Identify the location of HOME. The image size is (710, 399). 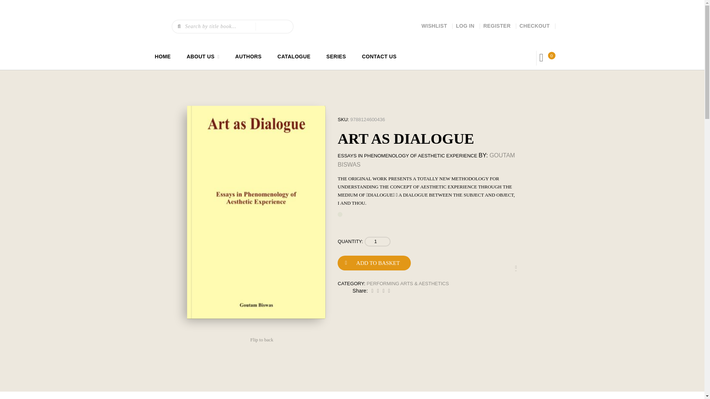
(162, 56).